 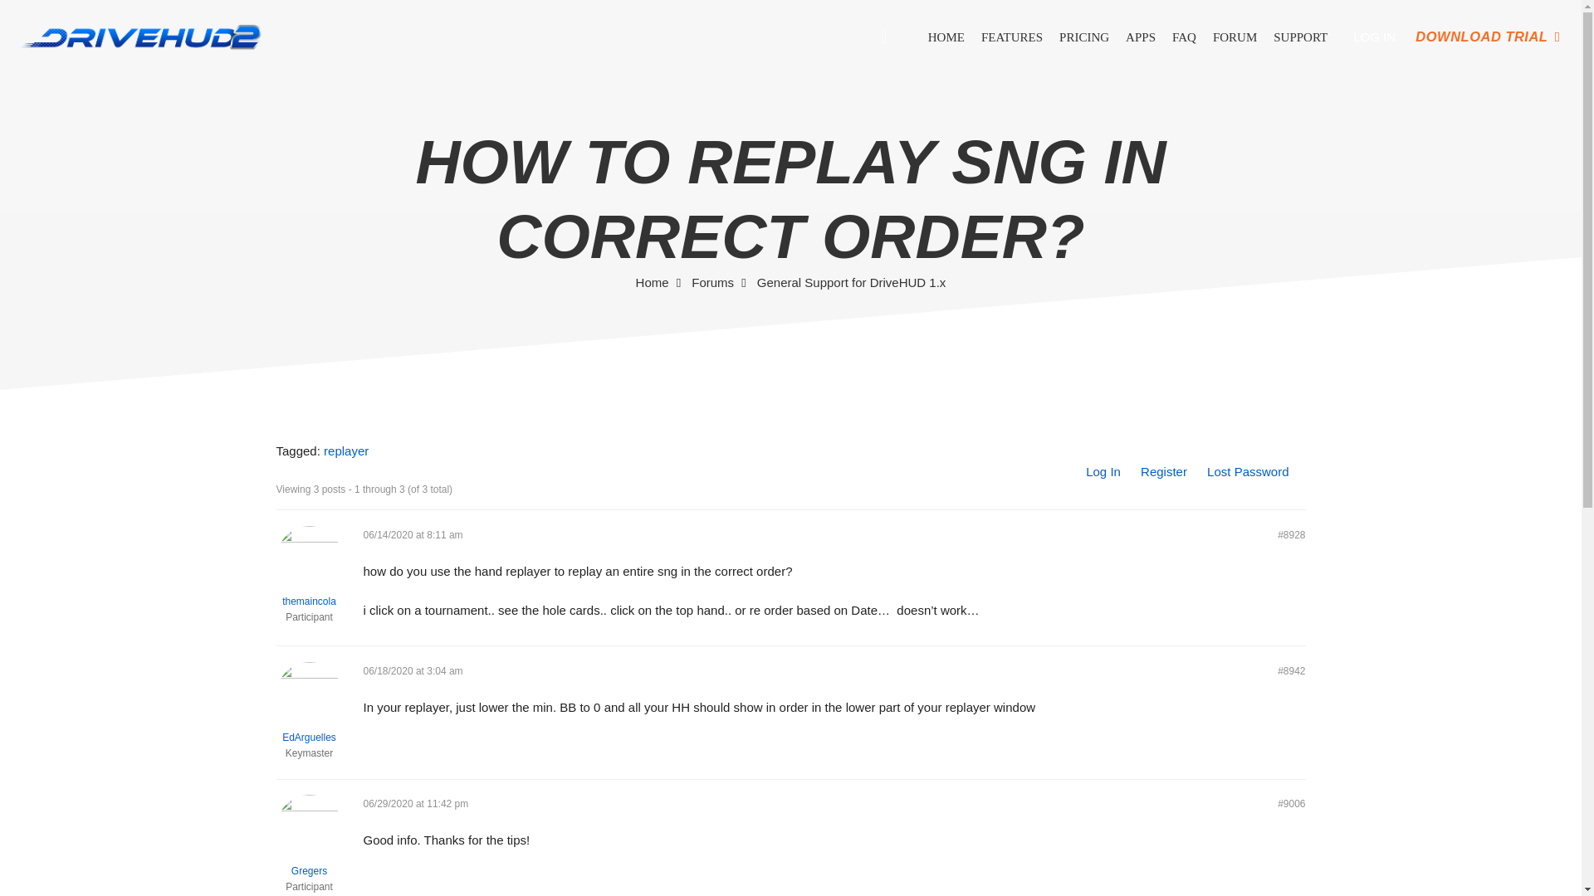 What do you see at coordinates (1083, 37) in the screenshot?
I see `PRICING` at bounding box center [1083, 37].